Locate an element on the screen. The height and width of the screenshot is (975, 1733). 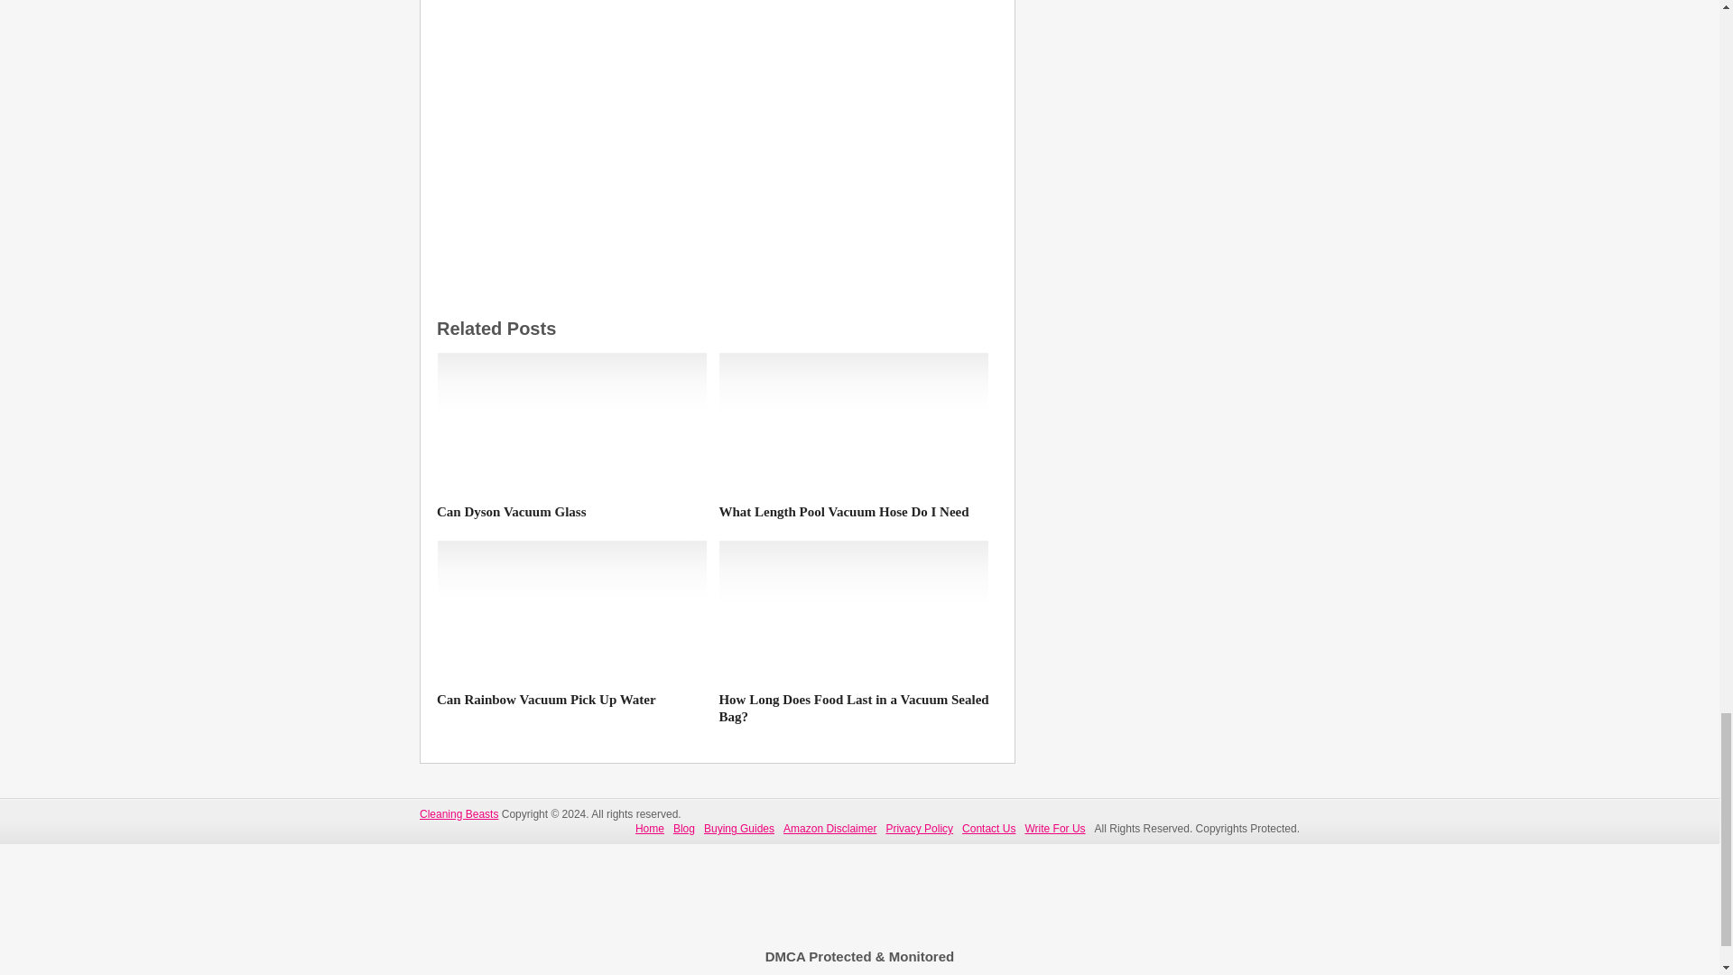
What Length Pool Vacuum Hose Do I Need is located at coordinates (854, 423).